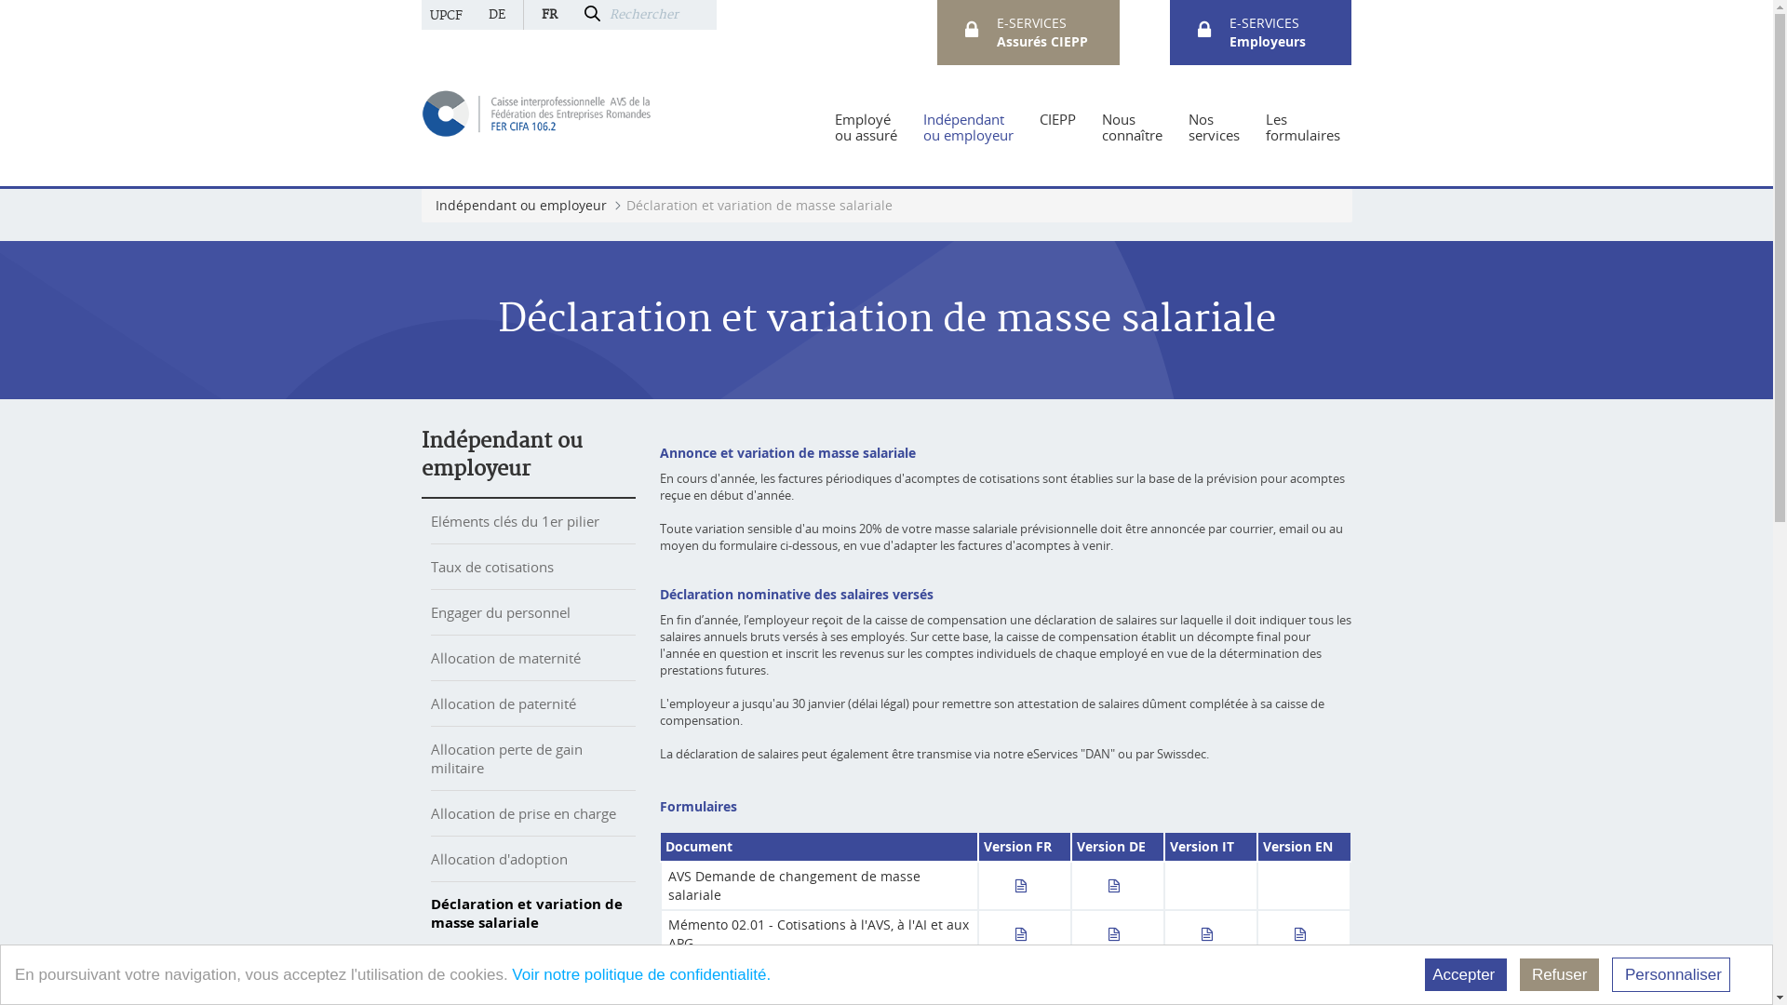 This screenshot has height=1005, width=1787. I want to click on Refuser, so click(1560, 975).